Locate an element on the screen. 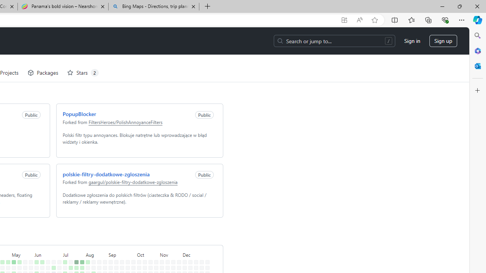 This screenshot has width=486, height=273. 2 contributions on June 9th. is located at coordinates (41, 235).